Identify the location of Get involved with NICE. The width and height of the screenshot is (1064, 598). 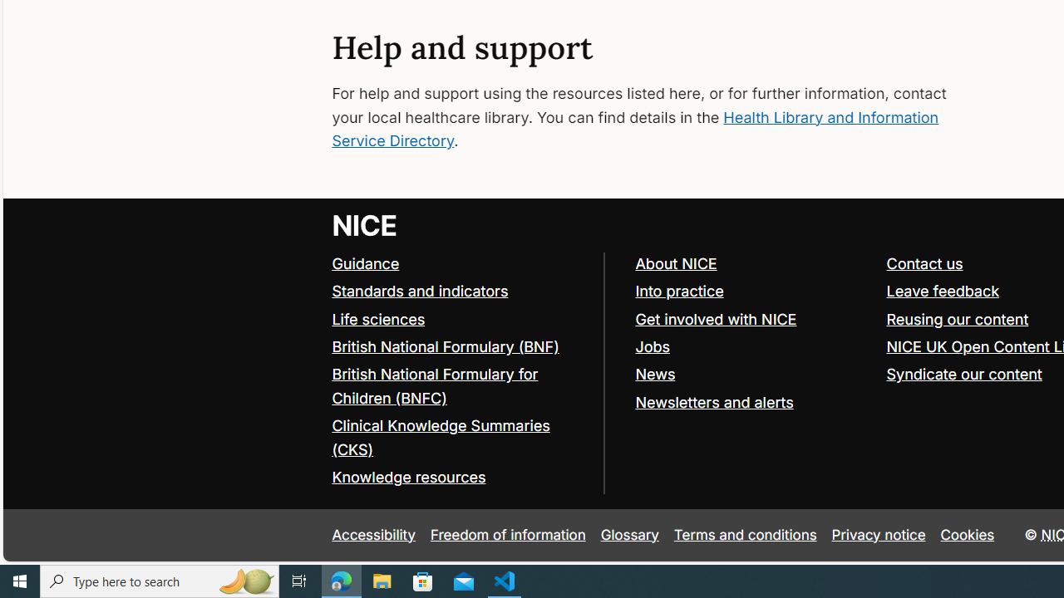
(753, 320).